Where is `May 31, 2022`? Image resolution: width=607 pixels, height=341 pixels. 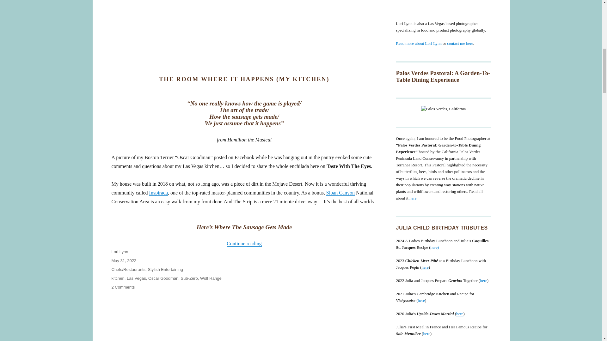 May 31, 2022 is located at coordinates (123, 260).